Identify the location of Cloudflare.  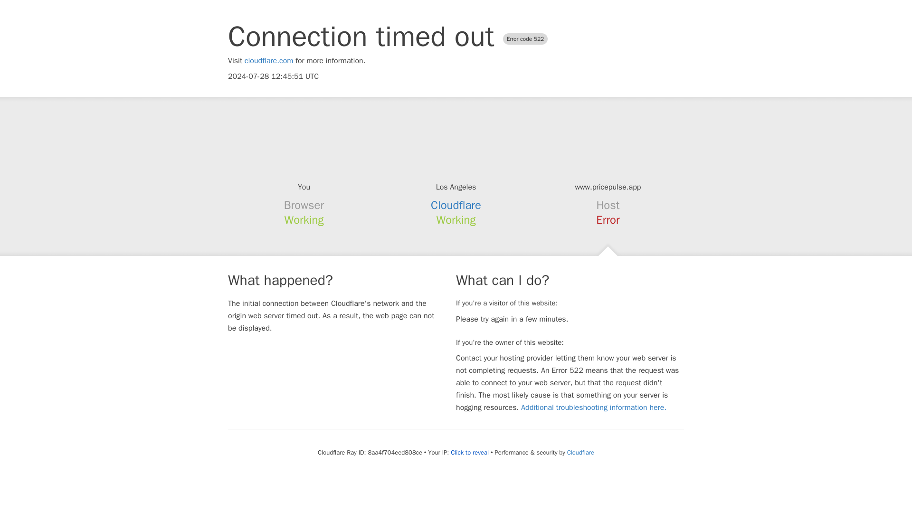
(456, 205).